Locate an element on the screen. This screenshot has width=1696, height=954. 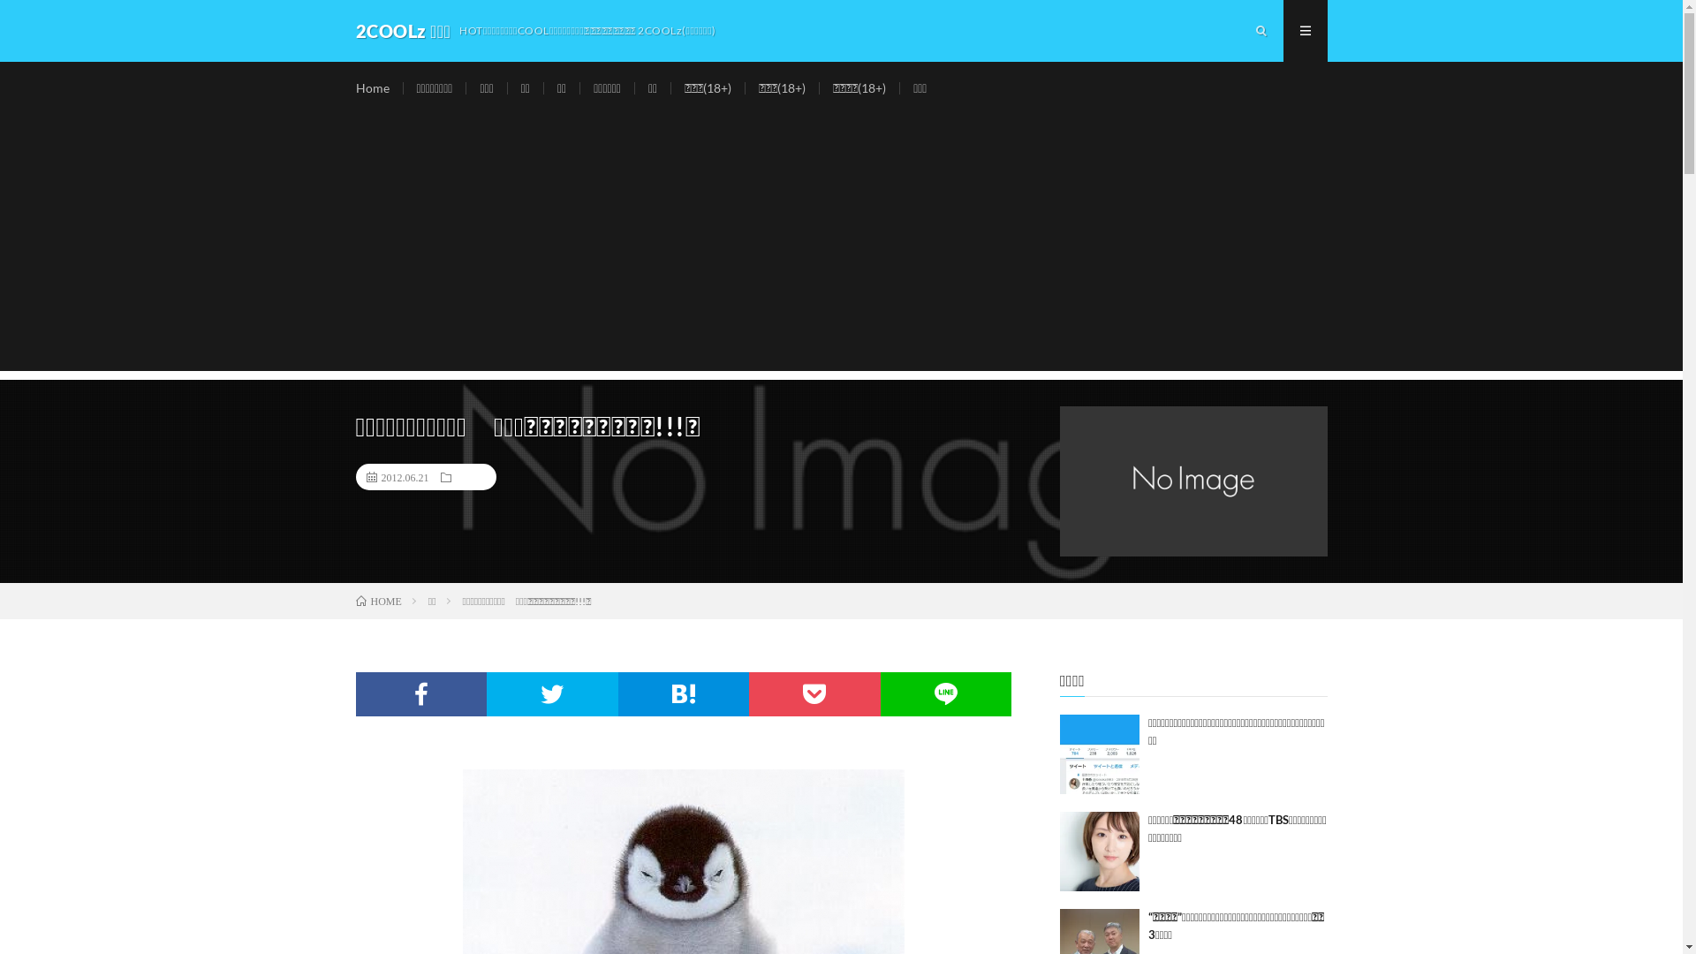
HOME is located at coordinates (378, 601).